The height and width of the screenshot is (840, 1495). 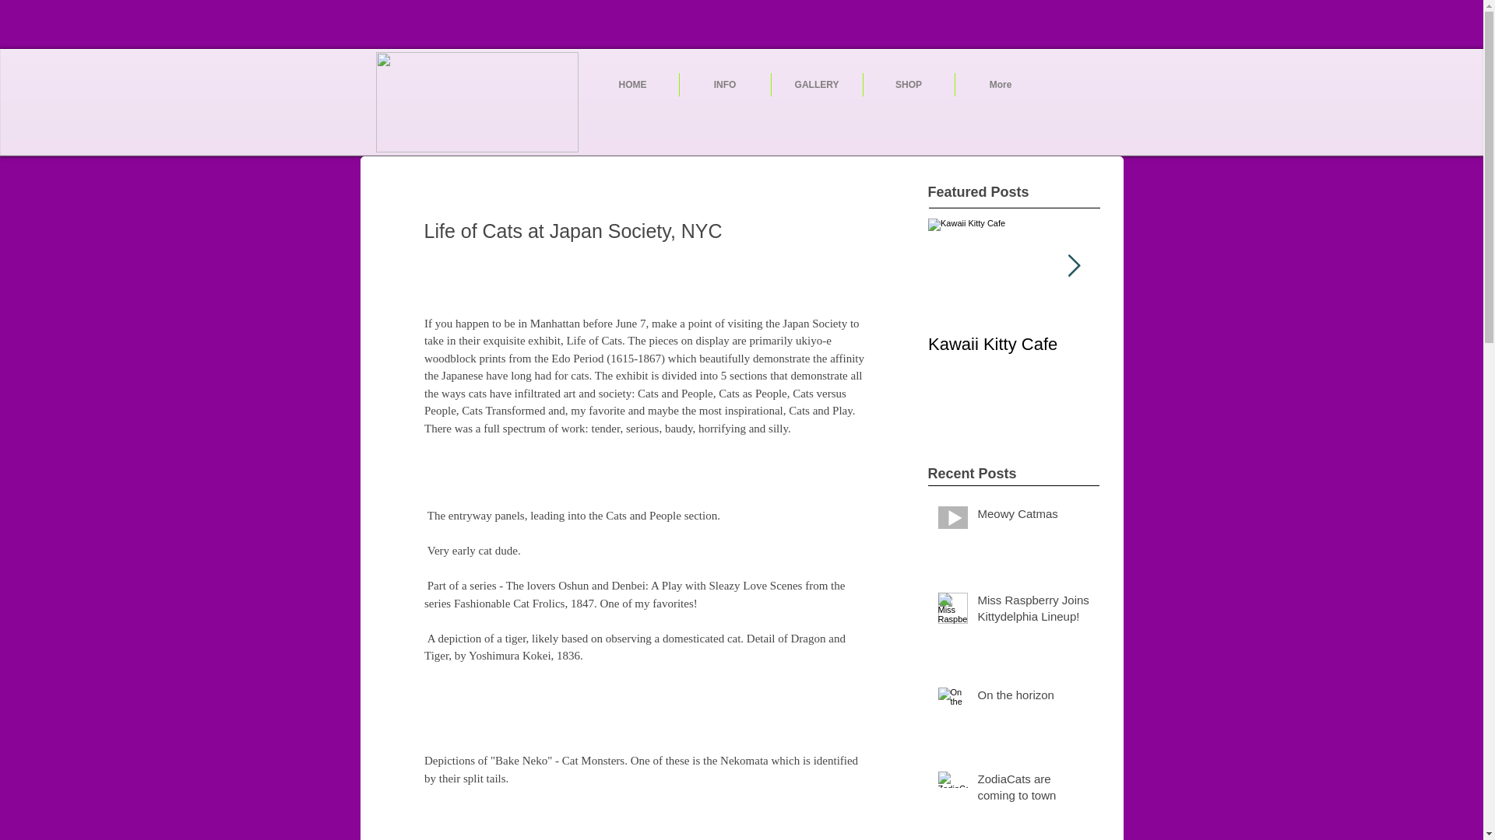 I want to click on HOME, so click(x=632, y=84).